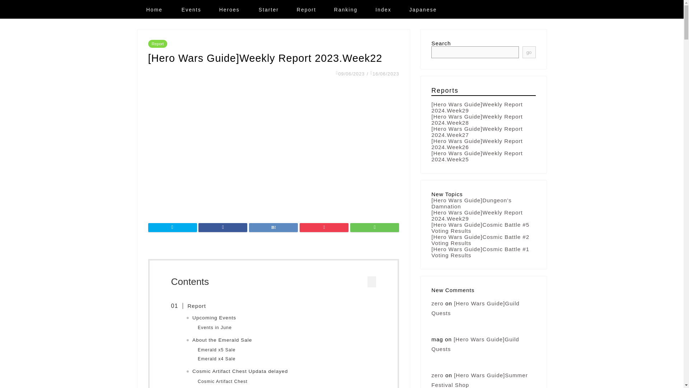  What do you see at coordinates (240, 371) in the screenshot?
I see `Cosmic Artifact Chest Updata delayed` at bounding box center [240, 371].